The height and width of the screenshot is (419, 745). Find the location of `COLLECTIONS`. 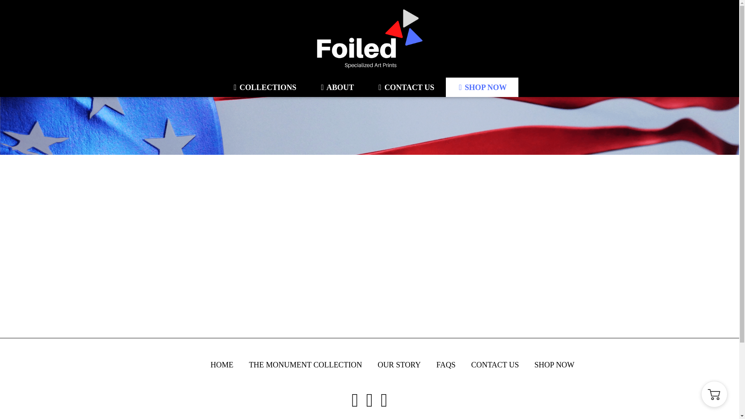

COLLECTIONS is located at coordinates (264, 87).